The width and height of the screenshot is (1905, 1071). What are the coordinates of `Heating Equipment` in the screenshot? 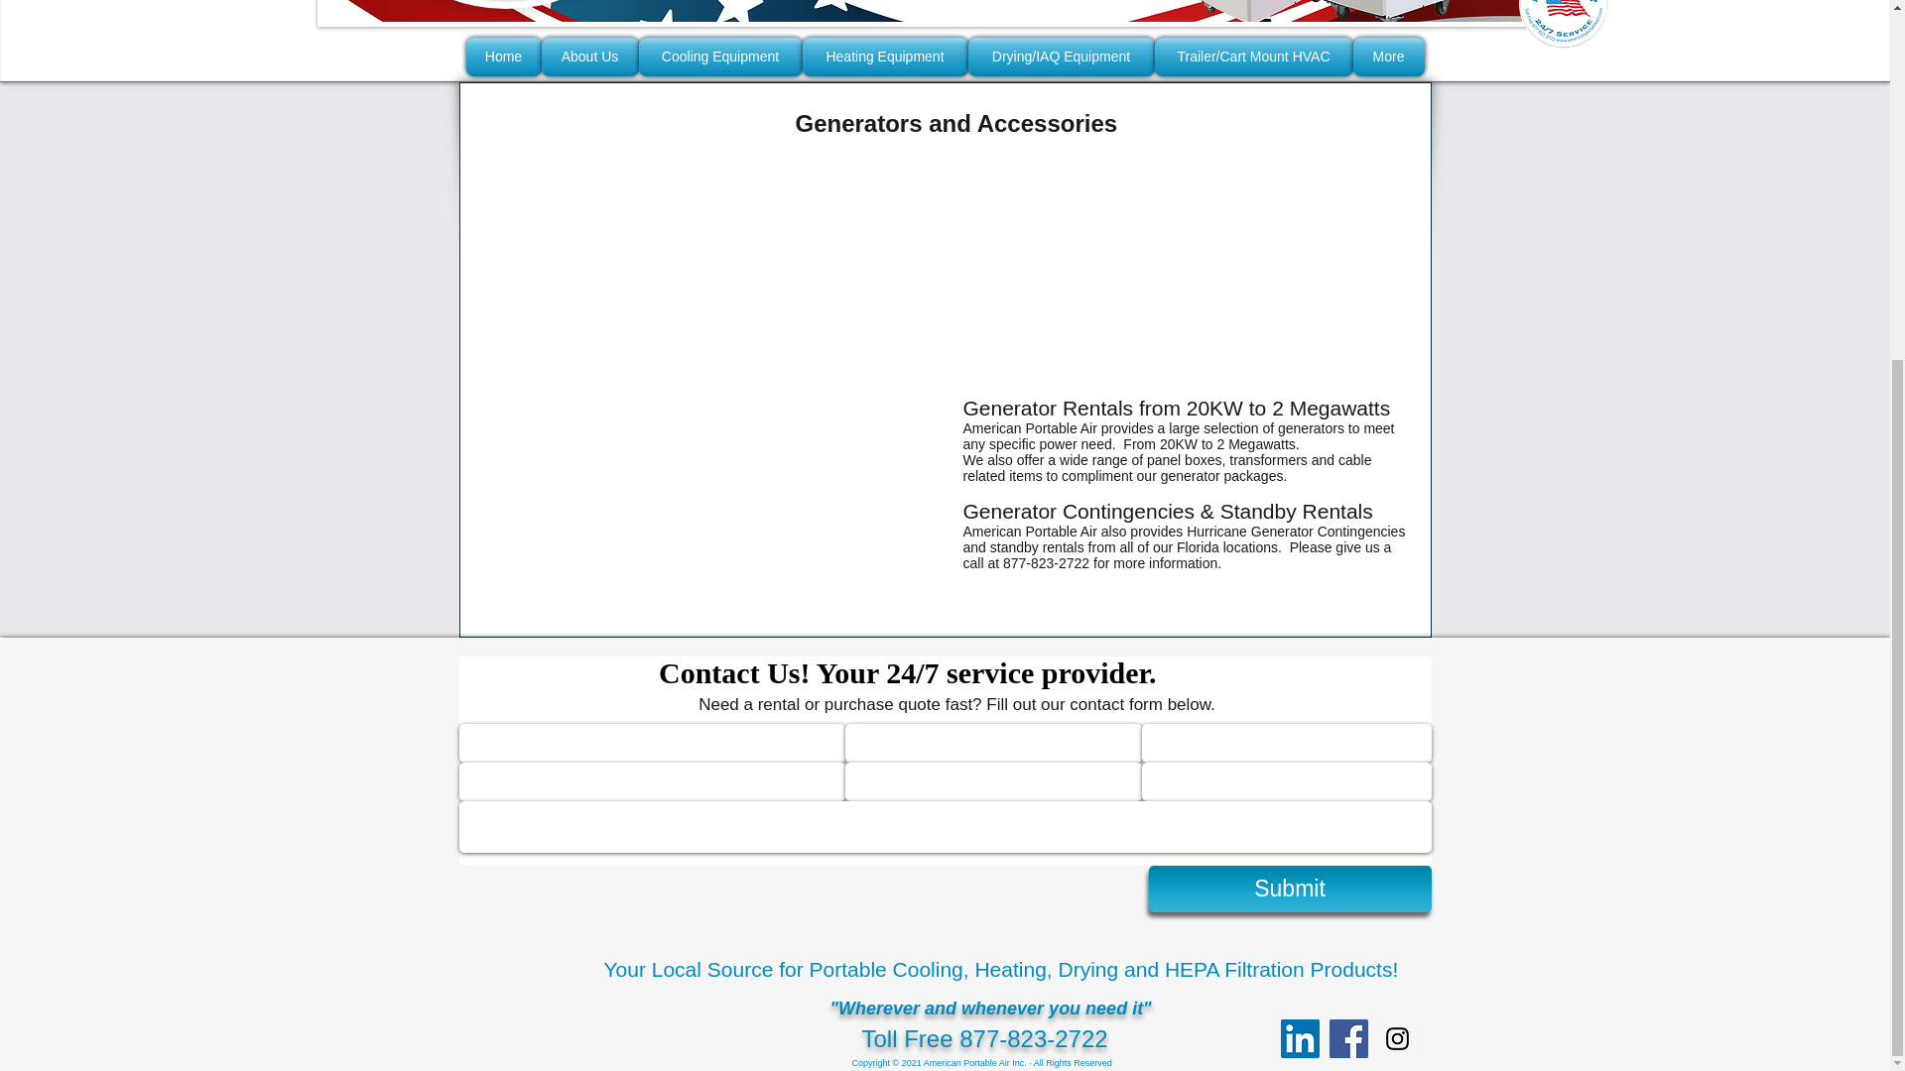 It's located at (885, 56).